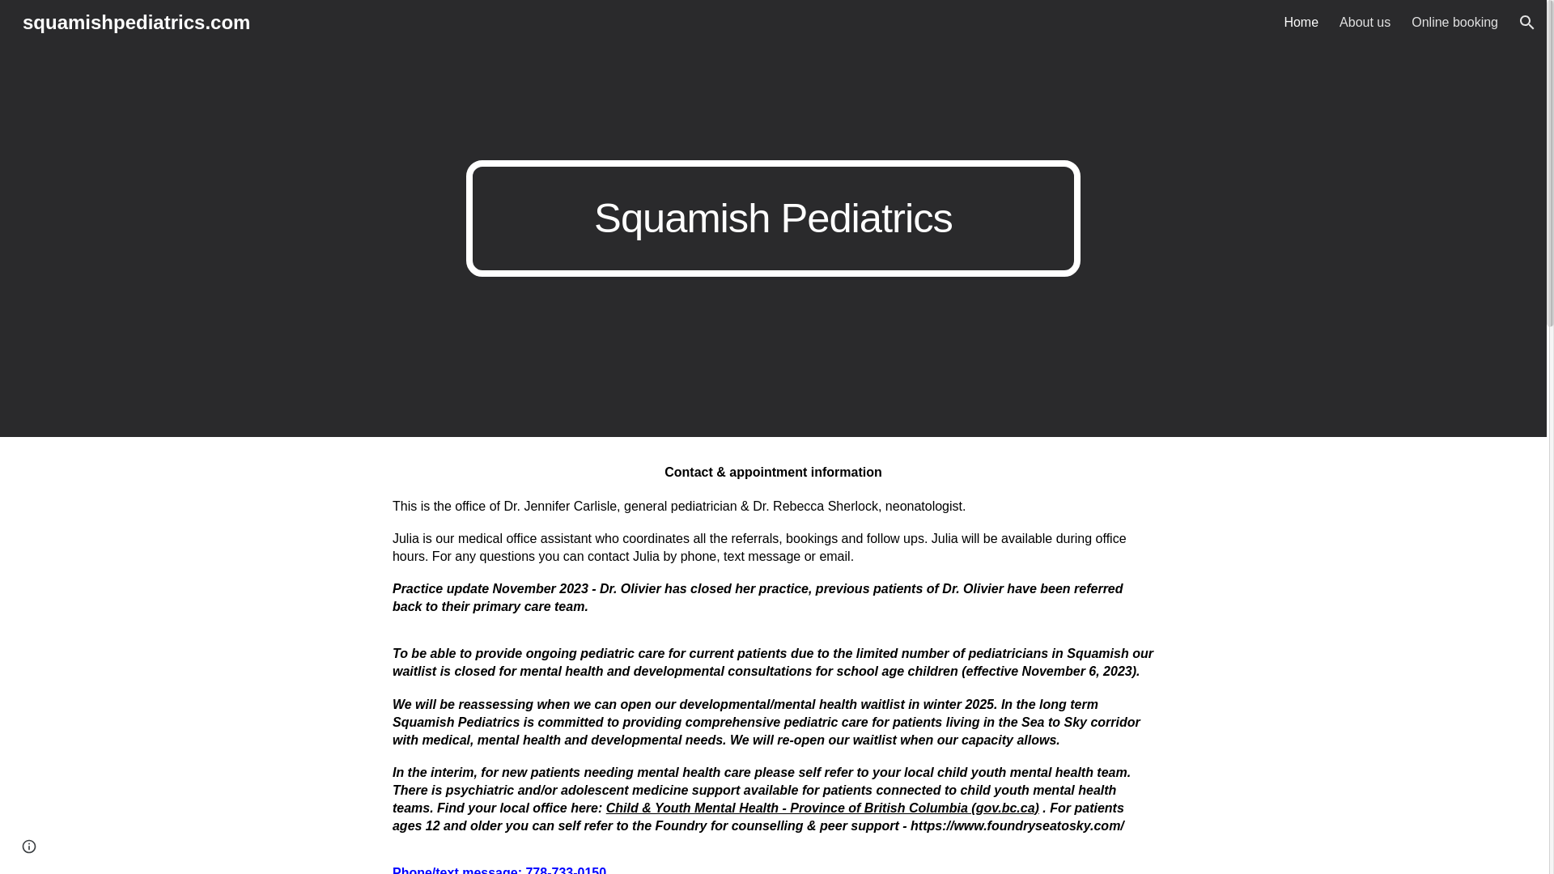  What do you see at coordinates (1300, 23) in the screenshot?
I see `Home` at bounding box center [1300, 23].